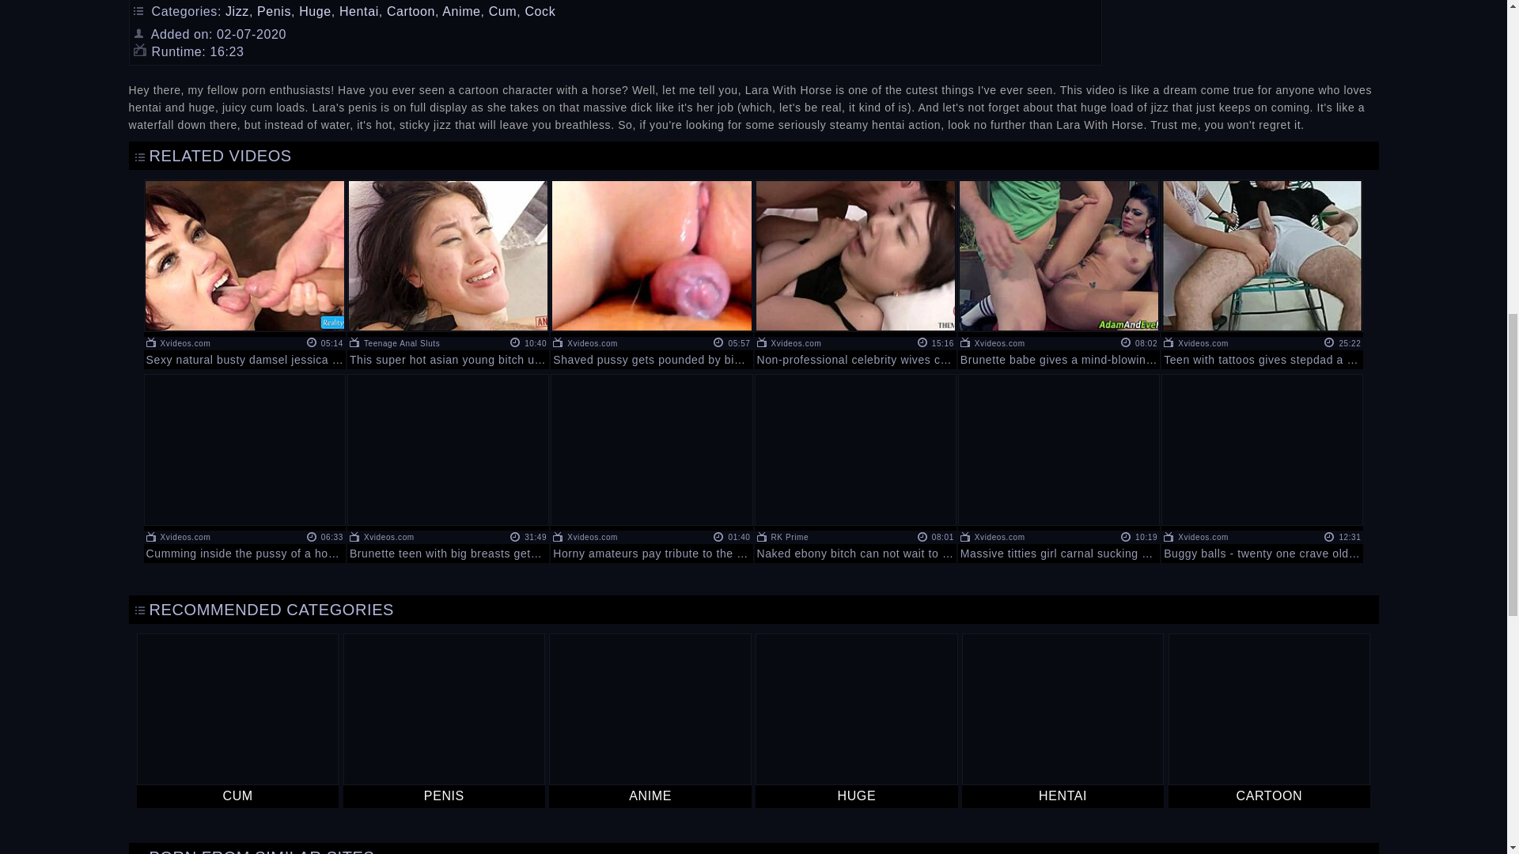 This screenshot has width=1519, height=854. What do you see at coordinates (540, 11) in the screenshot?
I see `Cock` at bounding box center [540, 11].